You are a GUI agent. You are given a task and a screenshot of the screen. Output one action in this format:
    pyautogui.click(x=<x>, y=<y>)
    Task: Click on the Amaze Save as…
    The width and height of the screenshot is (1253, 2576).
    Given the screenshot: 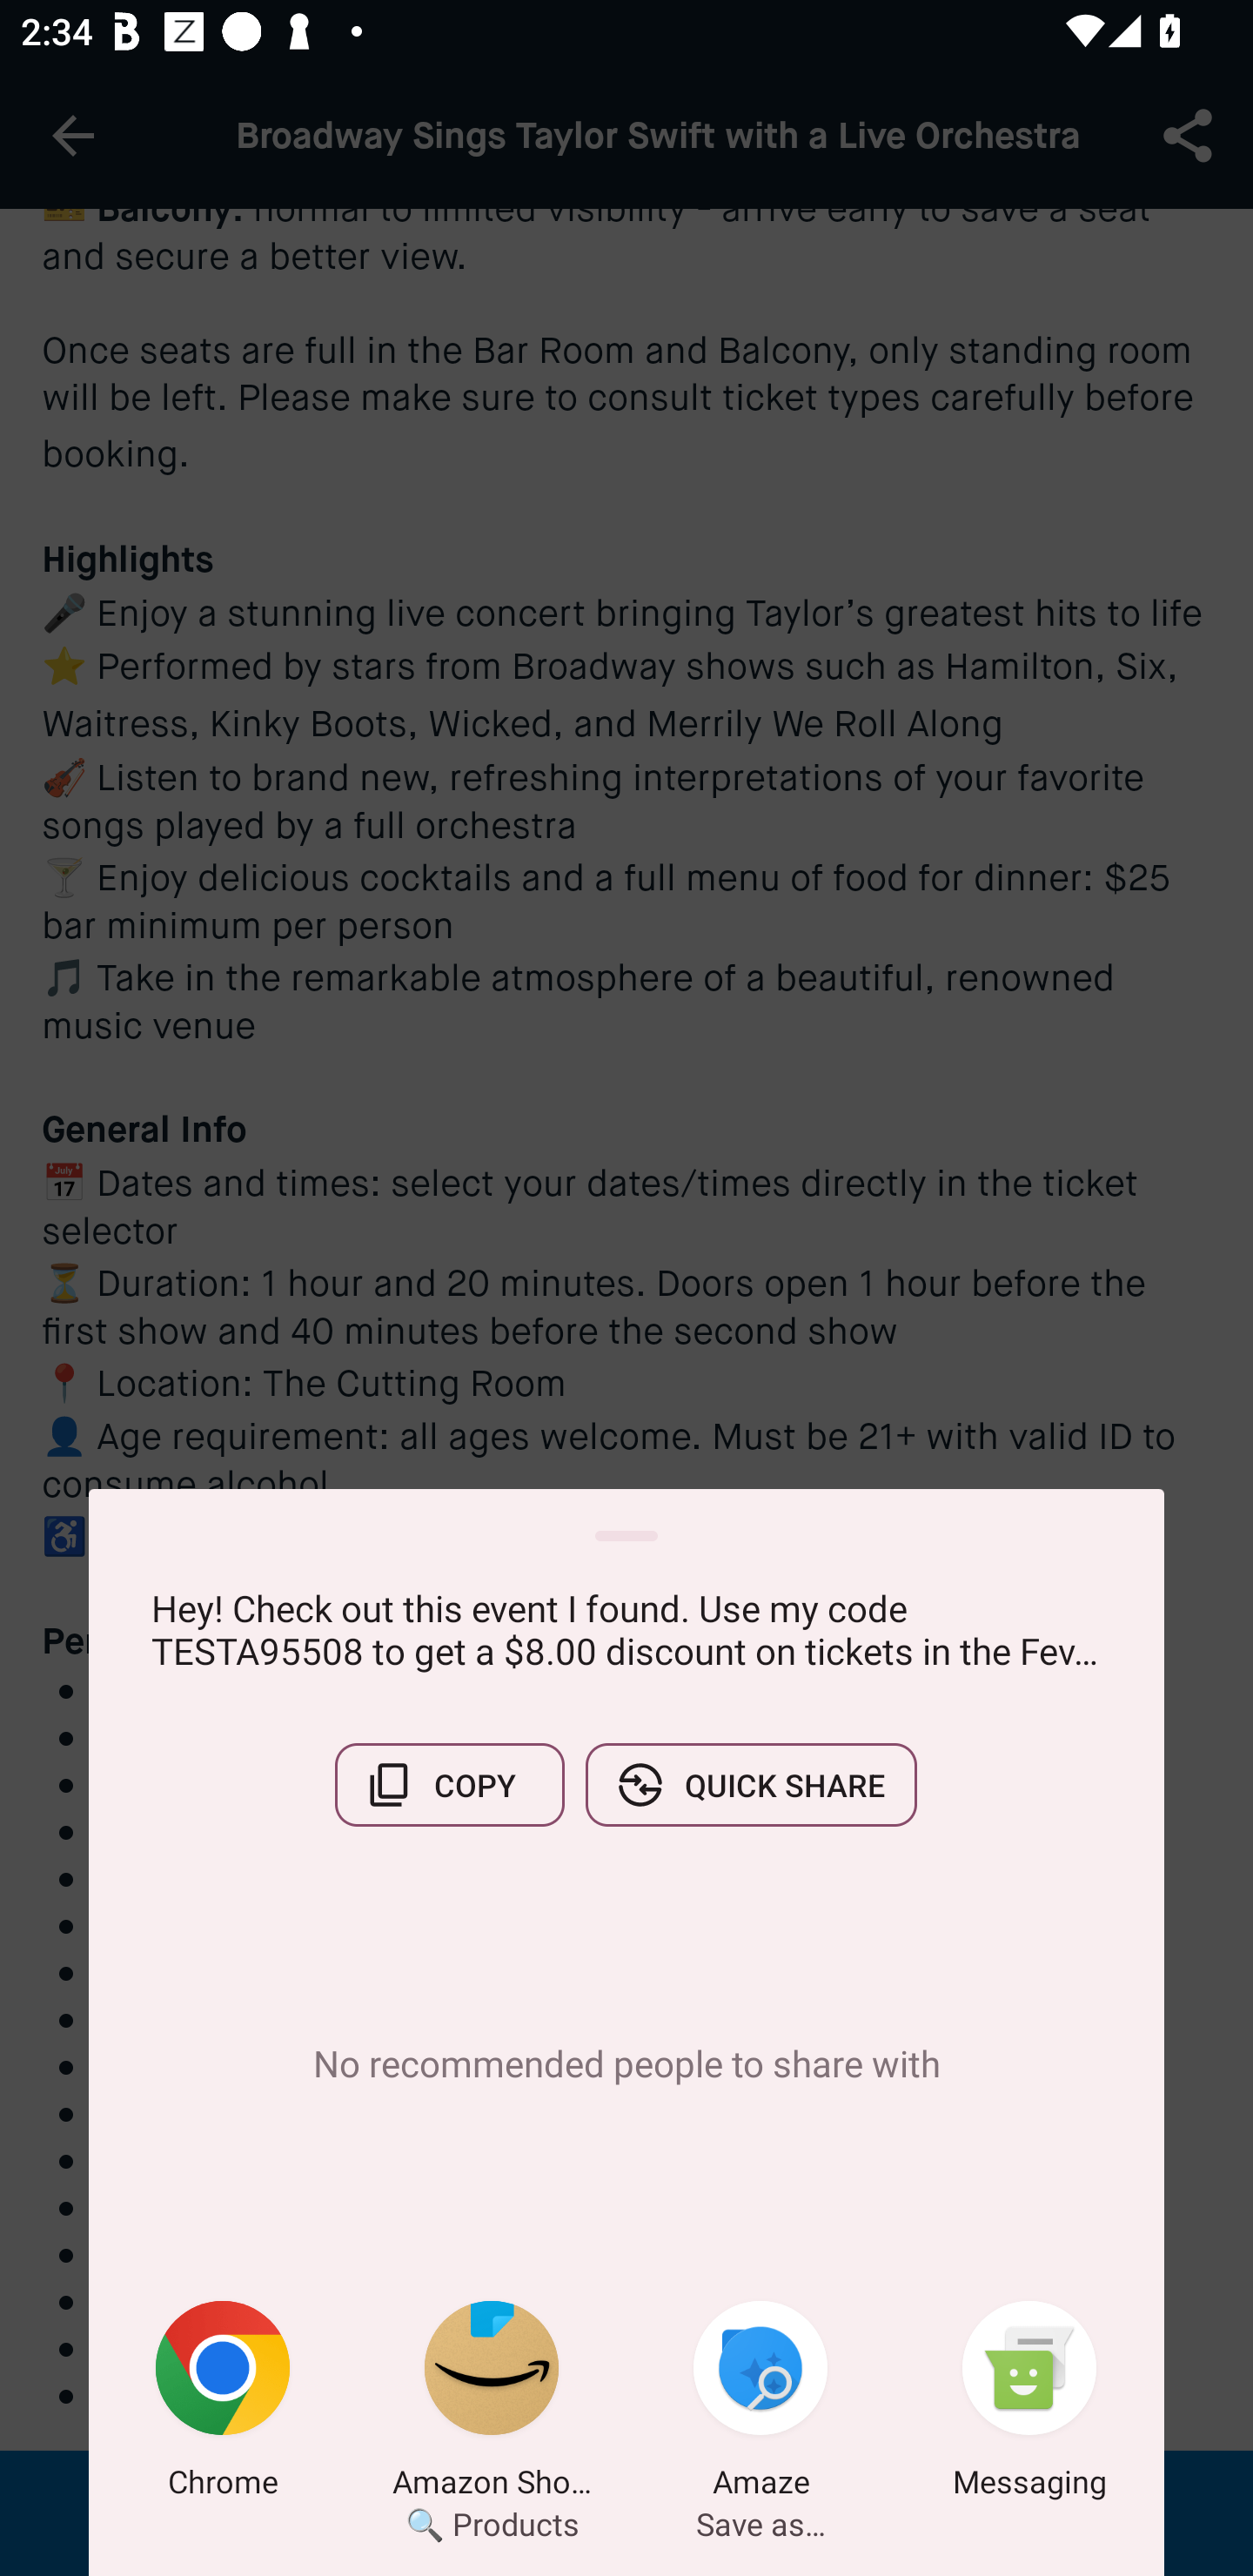 What is the action you would take?
    pyautogui.click(x=761, y=2405)
    